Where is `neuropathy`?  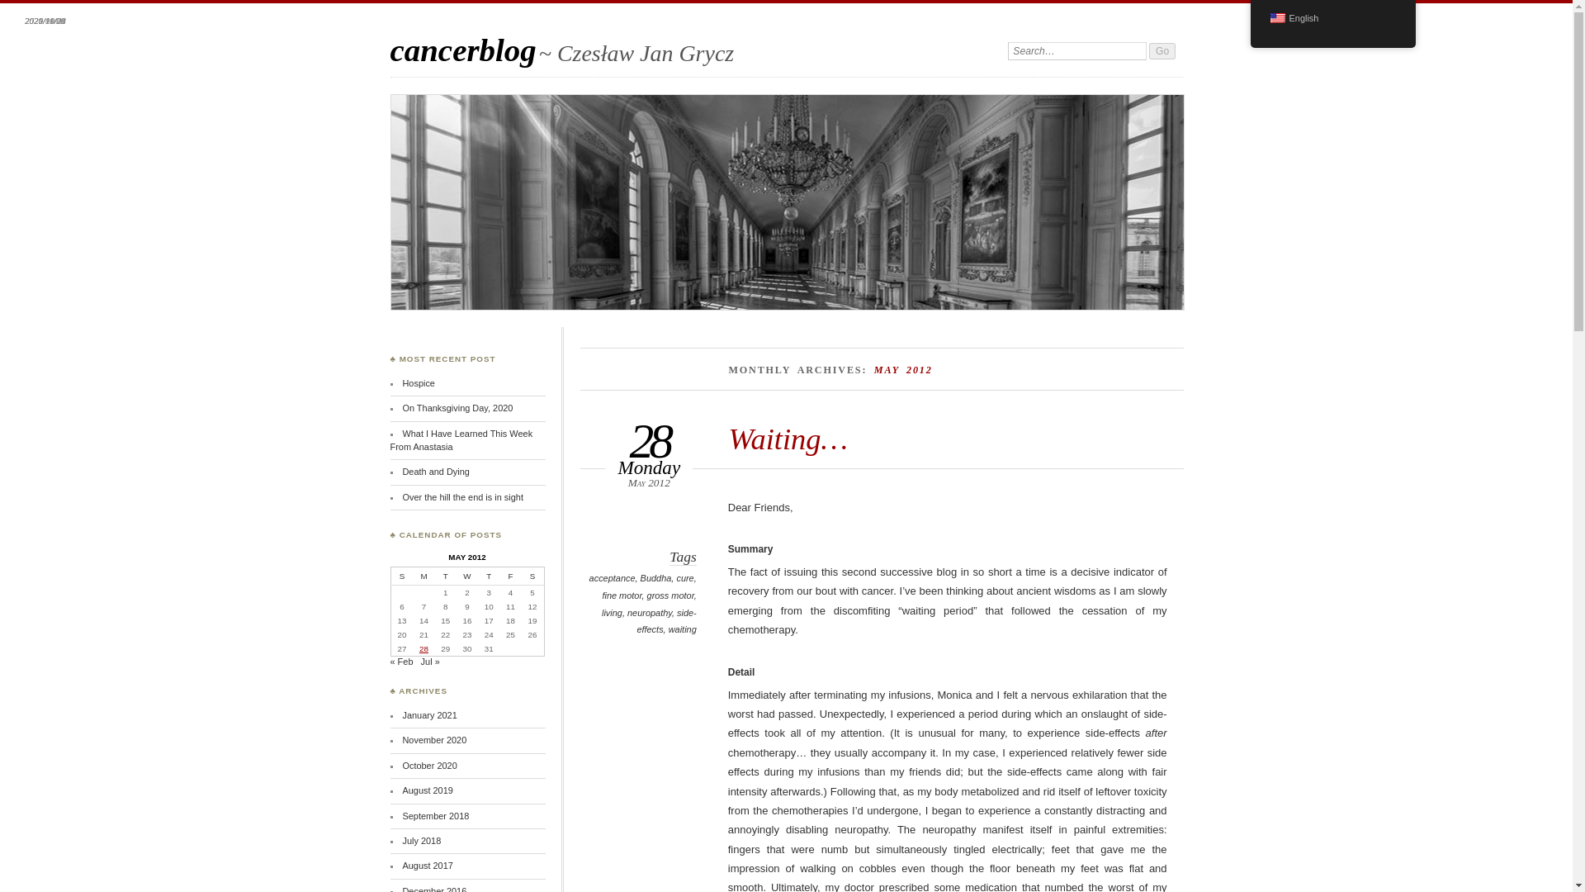
neuropathy is located at coordinates (650, 613).